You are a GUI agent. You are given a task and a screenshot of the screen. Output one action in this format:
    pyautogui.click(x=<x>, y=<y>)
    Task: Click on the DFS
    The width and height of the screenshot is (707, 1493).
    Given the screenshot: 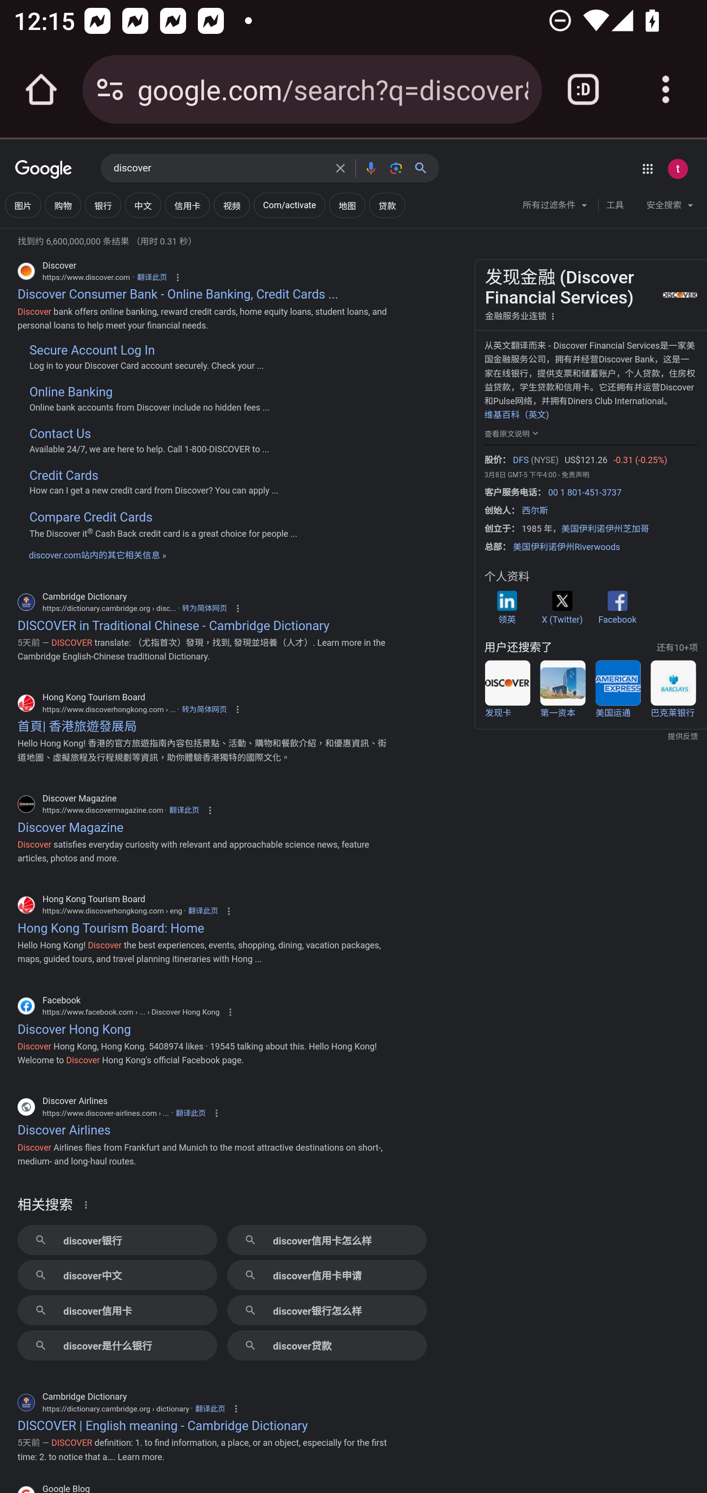 What is the action you would take?
    pyautogui.click(x=520, y=461)
    